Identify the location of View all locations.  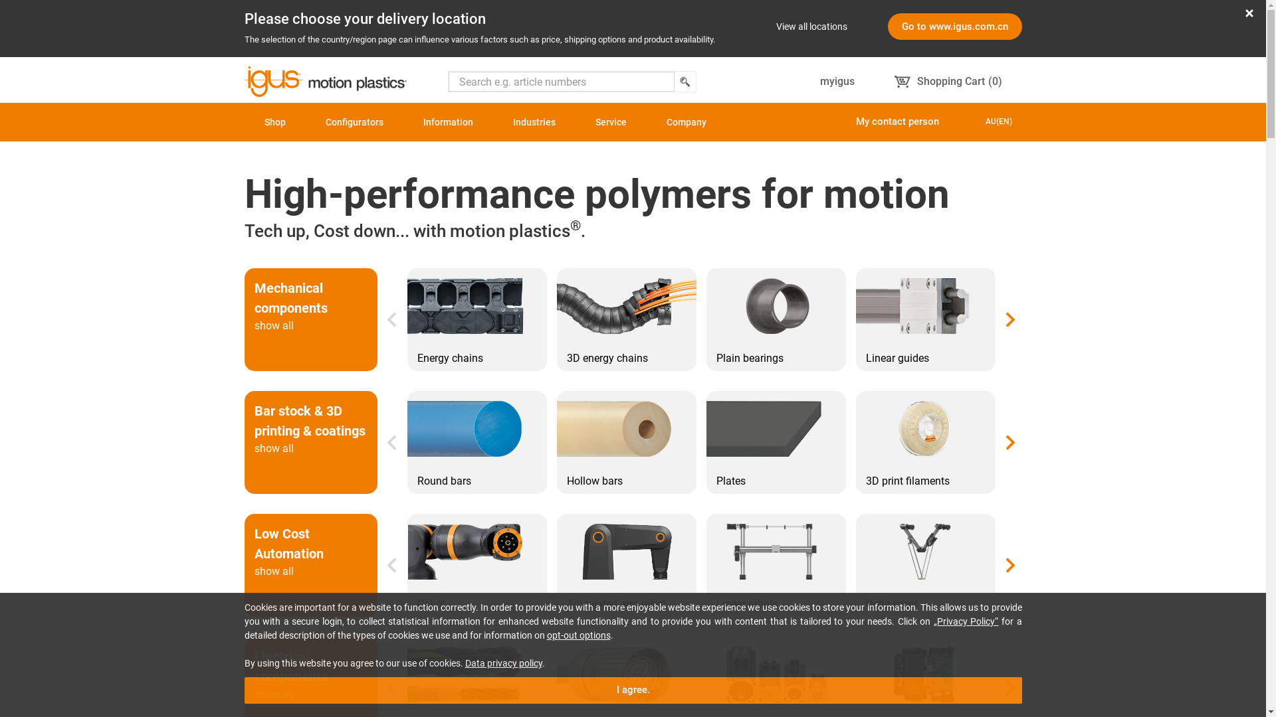
(812, 27).